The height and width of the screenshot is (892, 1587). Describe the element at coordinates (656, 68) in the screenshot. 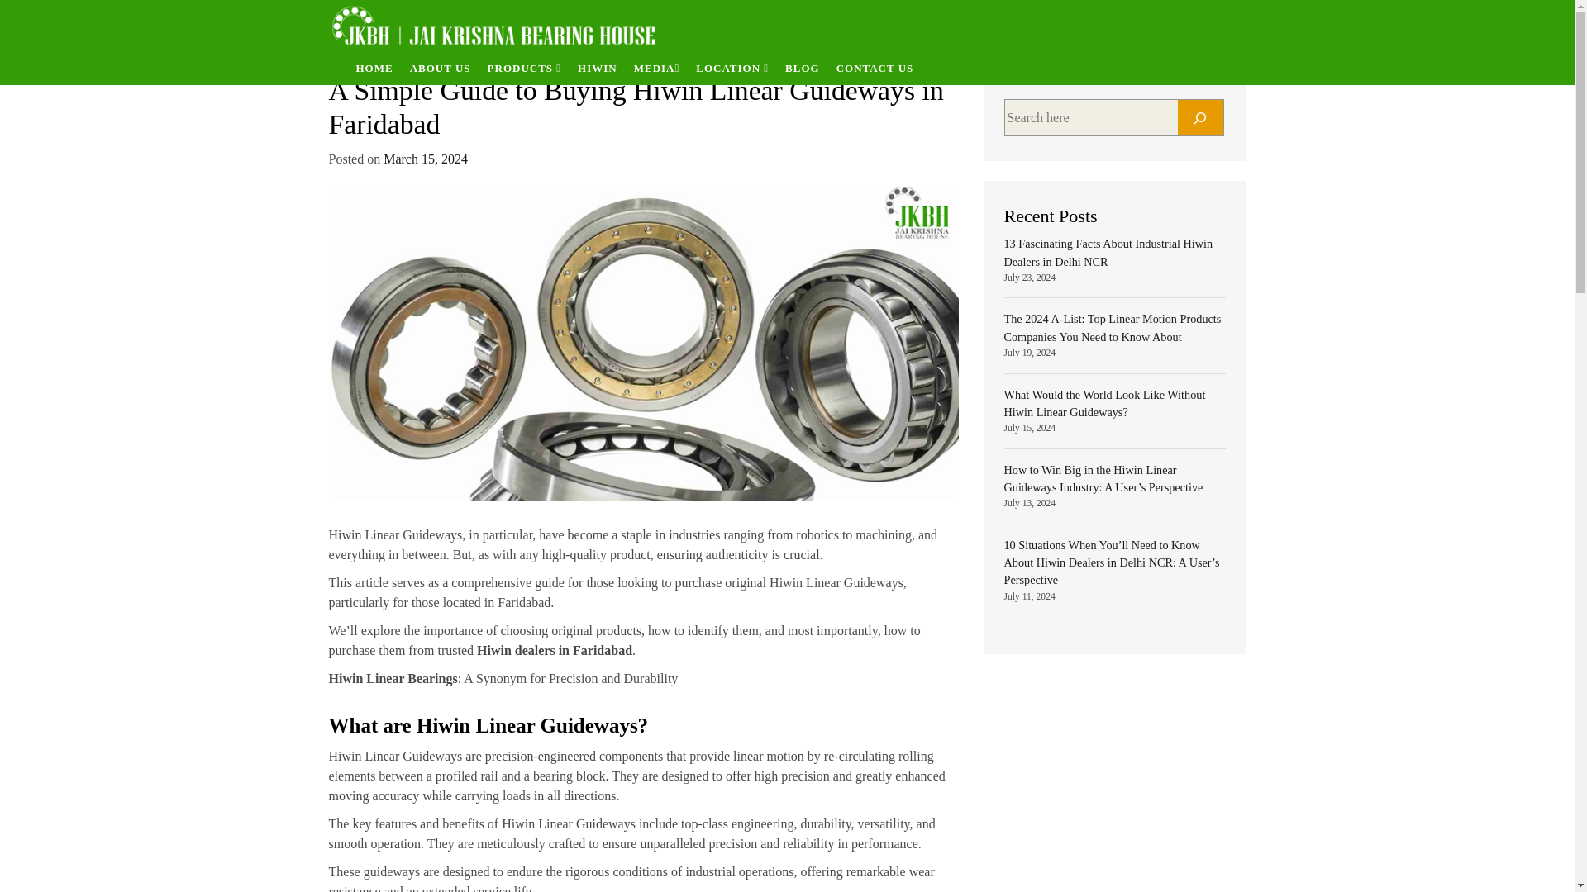

I see `MEDIA` at that location.